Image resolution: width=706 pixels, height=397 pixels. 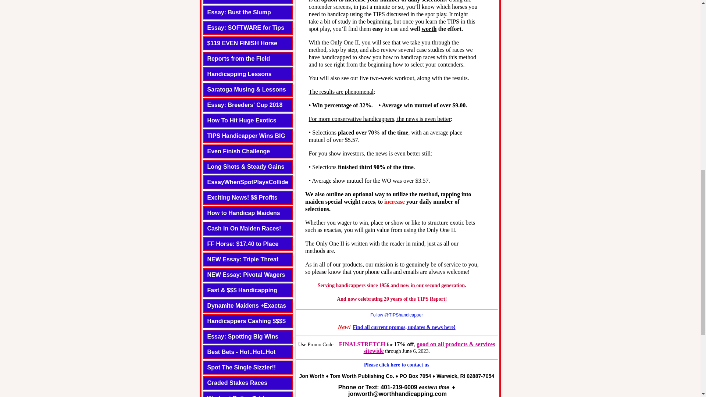 What do you see at coordinates (240, 74) in the screenshot?
I see `Handicapping Lessons` at bounding box center [240, 74].